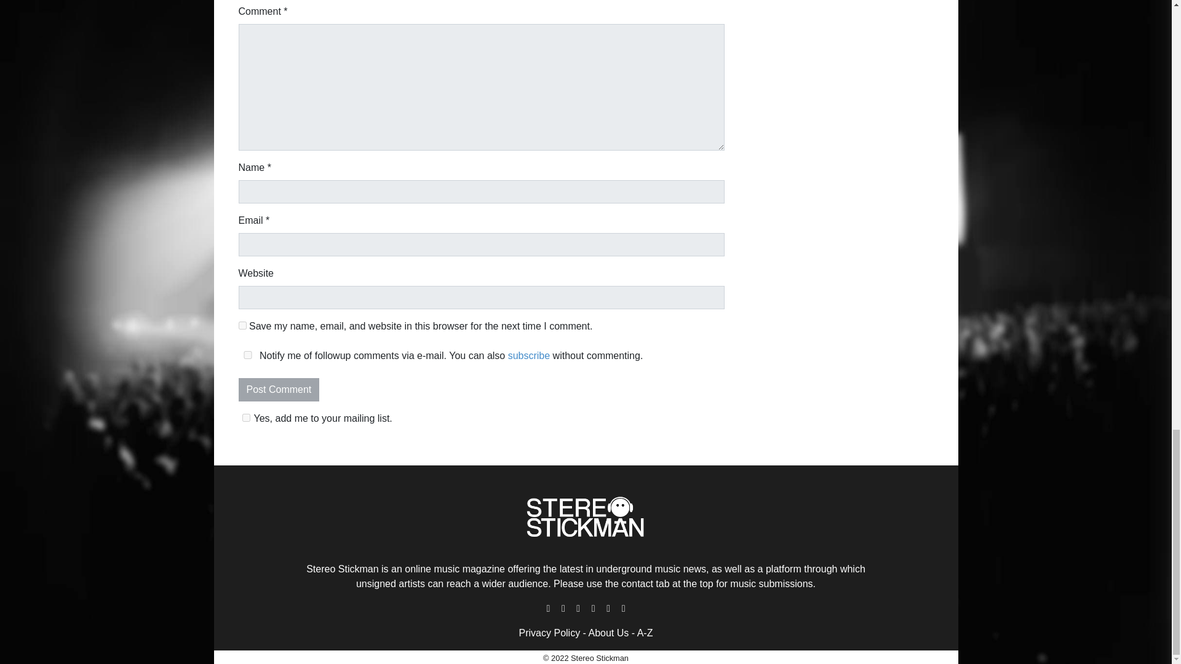  Describe the element at coordinates (242, 325) in the screenshot. I see `yes` at that location.